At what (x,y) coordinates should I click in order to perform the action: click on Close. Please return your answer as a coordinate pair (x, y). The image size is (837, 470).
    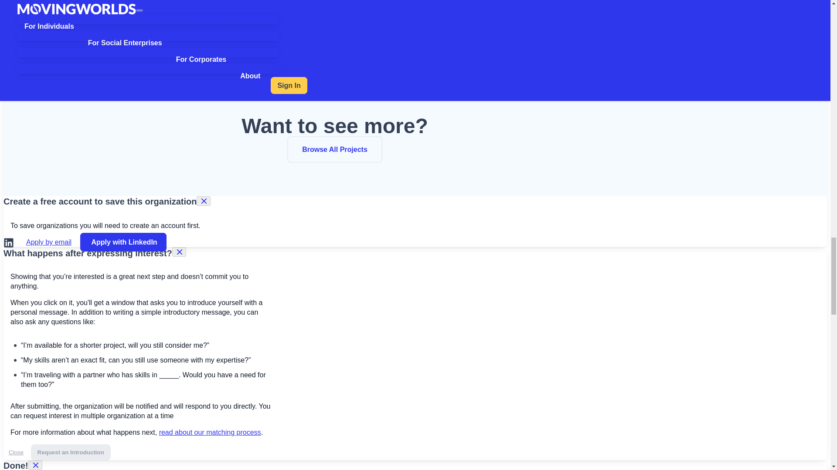
    Looking at the image, I should click on (16, 452).